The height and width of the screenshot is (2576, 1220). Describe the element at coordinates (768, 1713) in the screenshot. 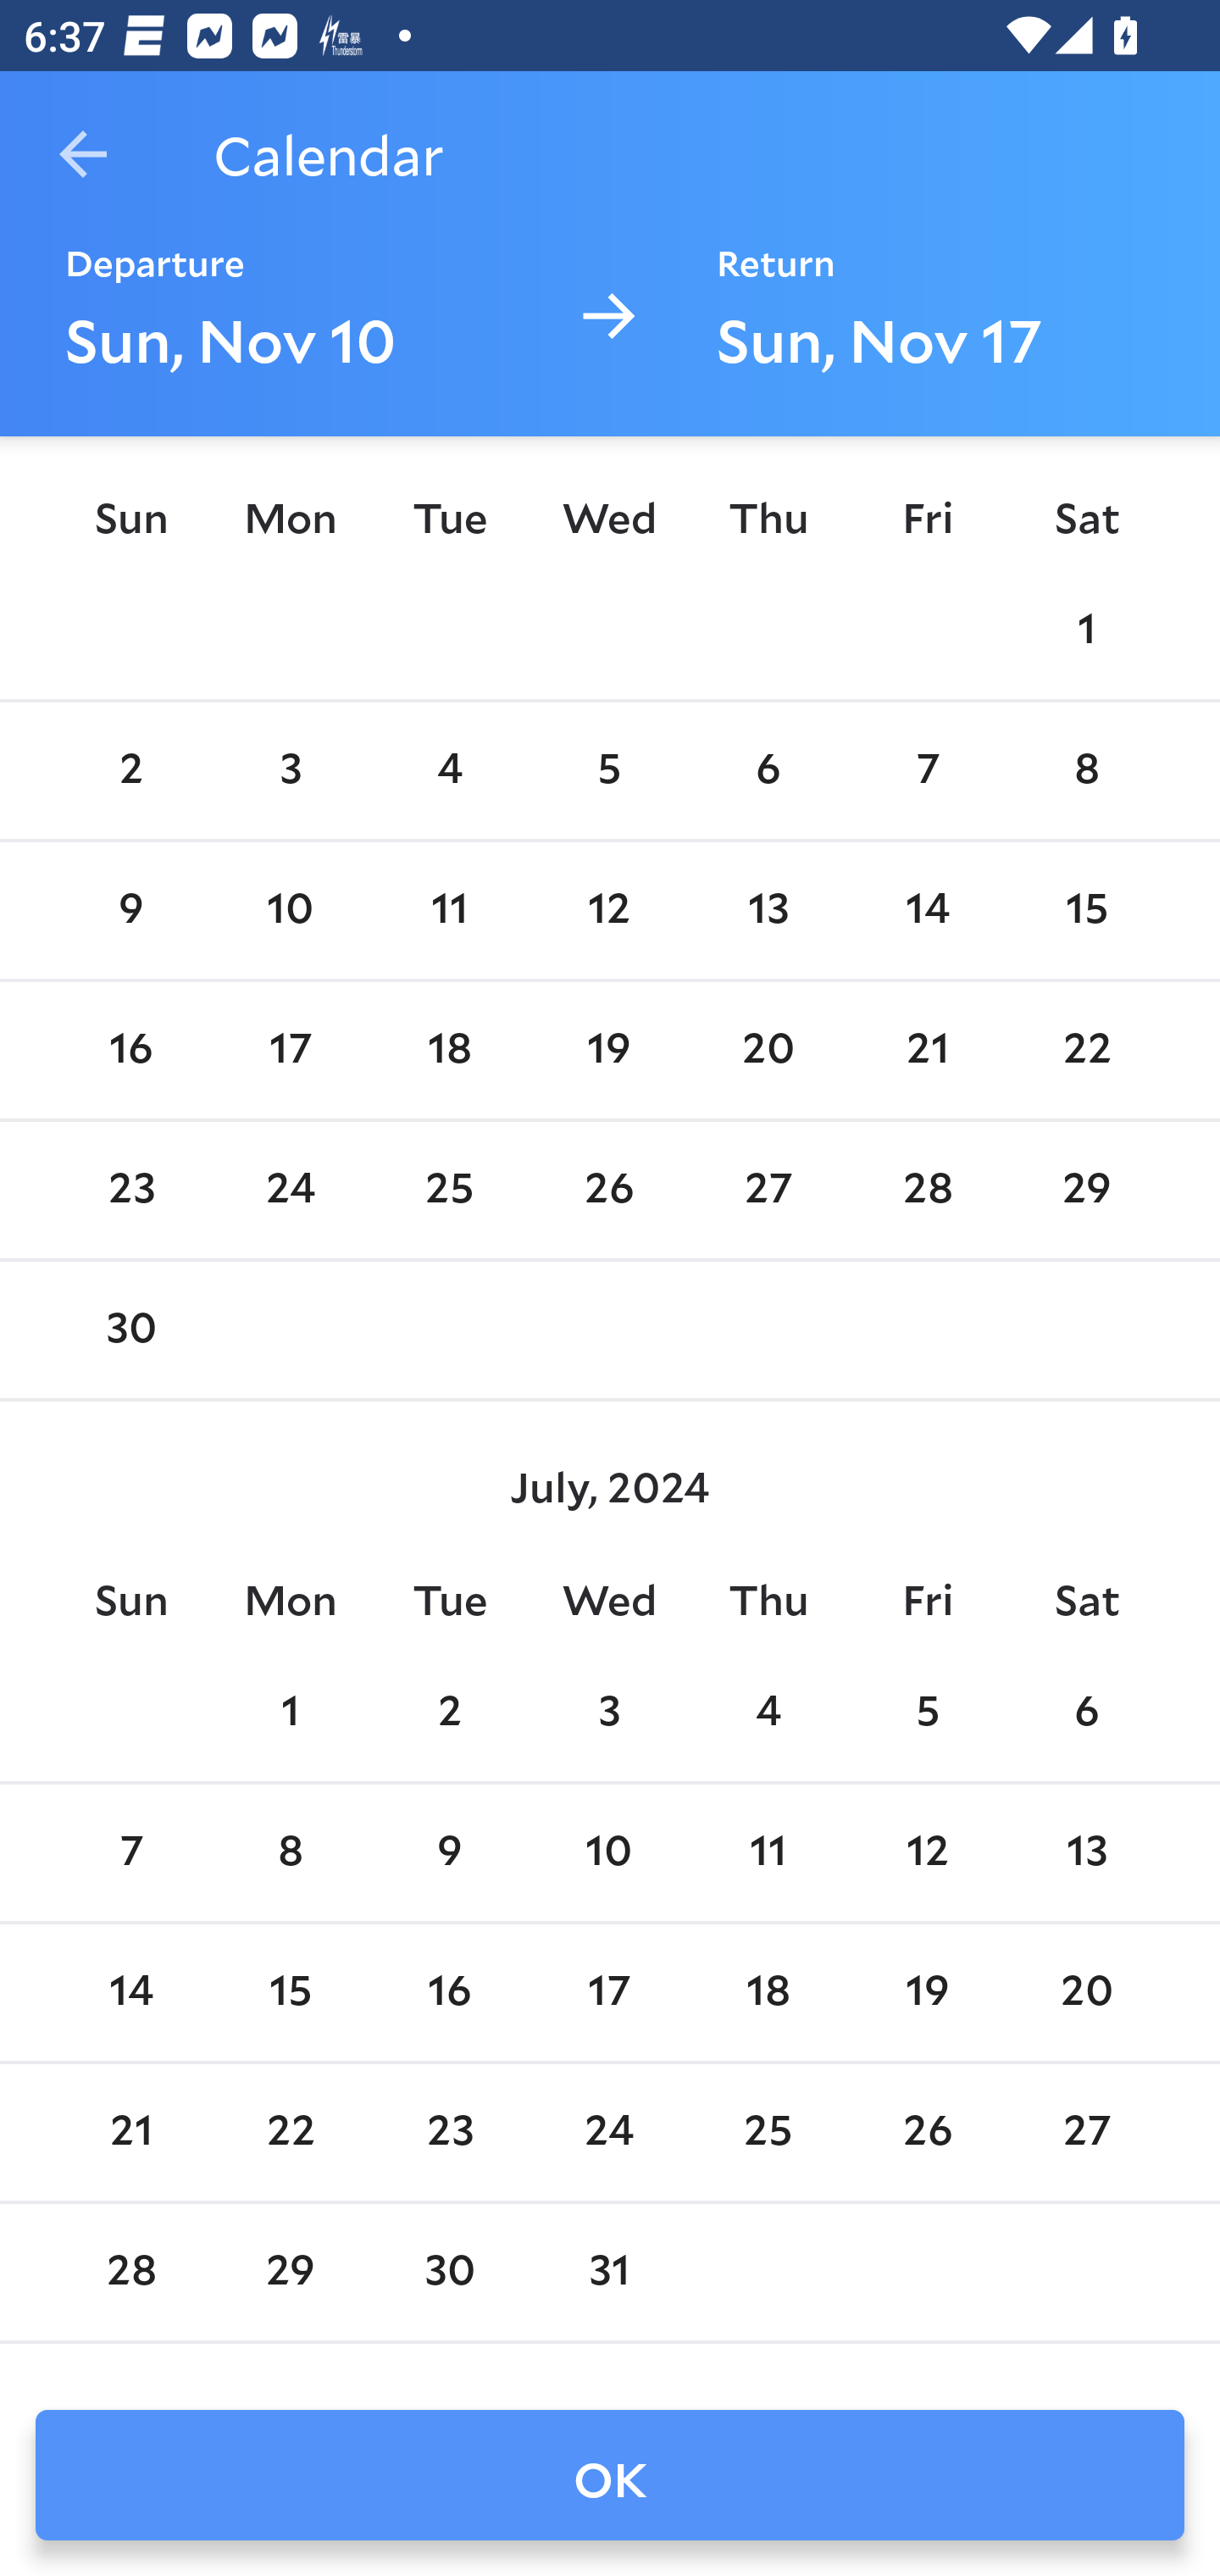

I see `4` at that location.